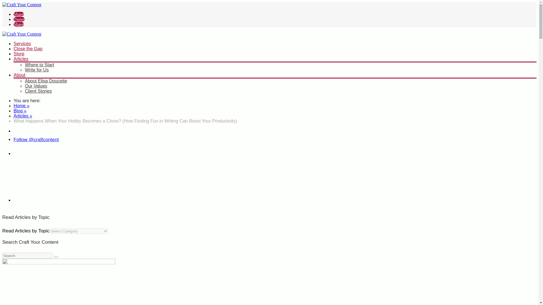  I want to click on Share, so click(19, 24).